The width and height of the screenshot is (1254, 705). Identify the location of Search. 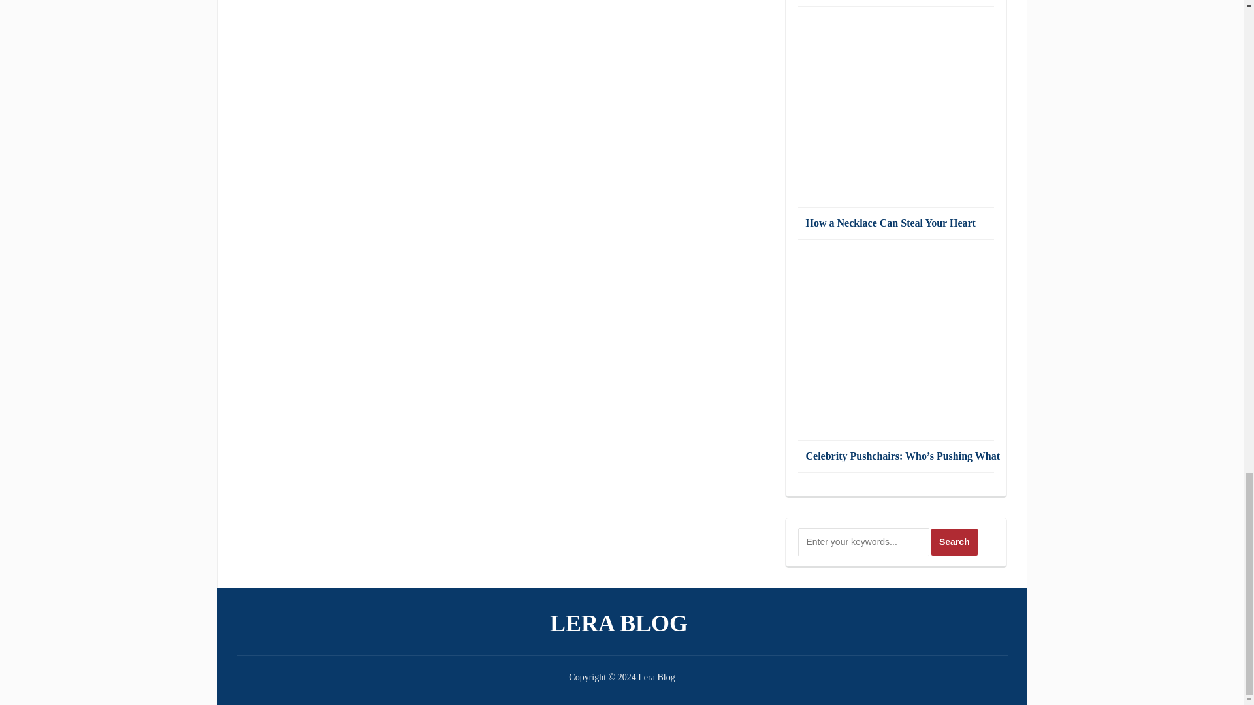
(955, 542).